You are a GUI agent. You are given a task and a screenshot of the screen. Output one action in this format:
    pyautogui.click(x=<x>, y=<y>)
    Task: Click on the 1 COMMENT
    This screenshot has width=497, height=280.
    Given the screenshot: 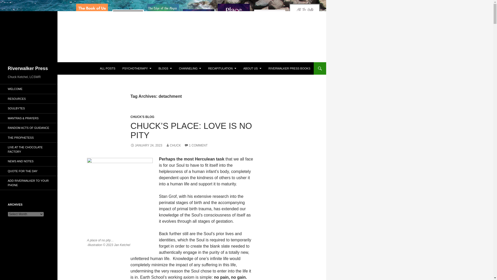 What is the action you would take?
    pyautogui.click(x=196, y=145)
    